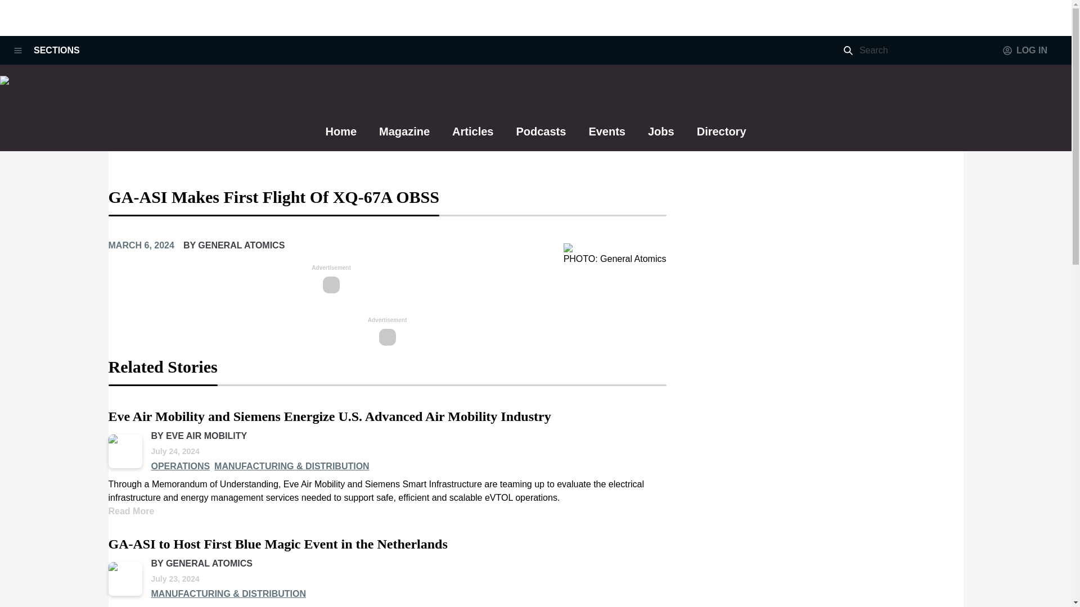 Image resolution: width=1080 pixels, height=607 pixels. Describe the element at coordinates (606, 137) in the screenshot. I see `Events` at that location.